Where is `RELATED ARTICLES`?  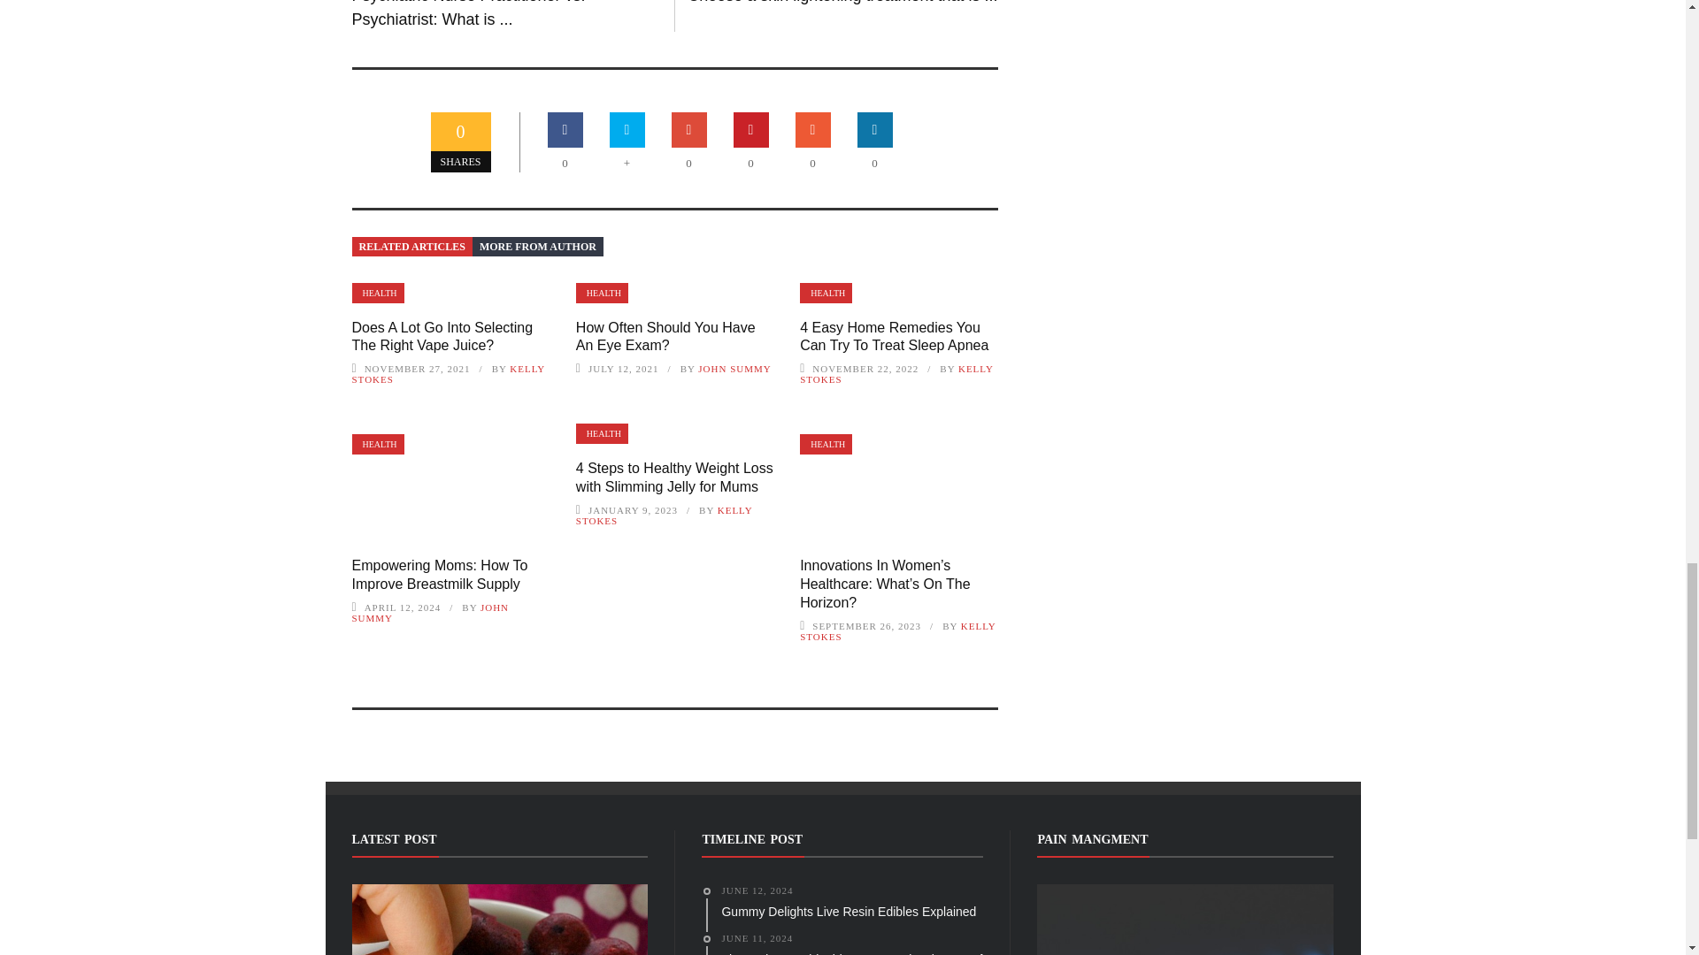 RELATED ARTICLES is located at coordinates (411, 246).